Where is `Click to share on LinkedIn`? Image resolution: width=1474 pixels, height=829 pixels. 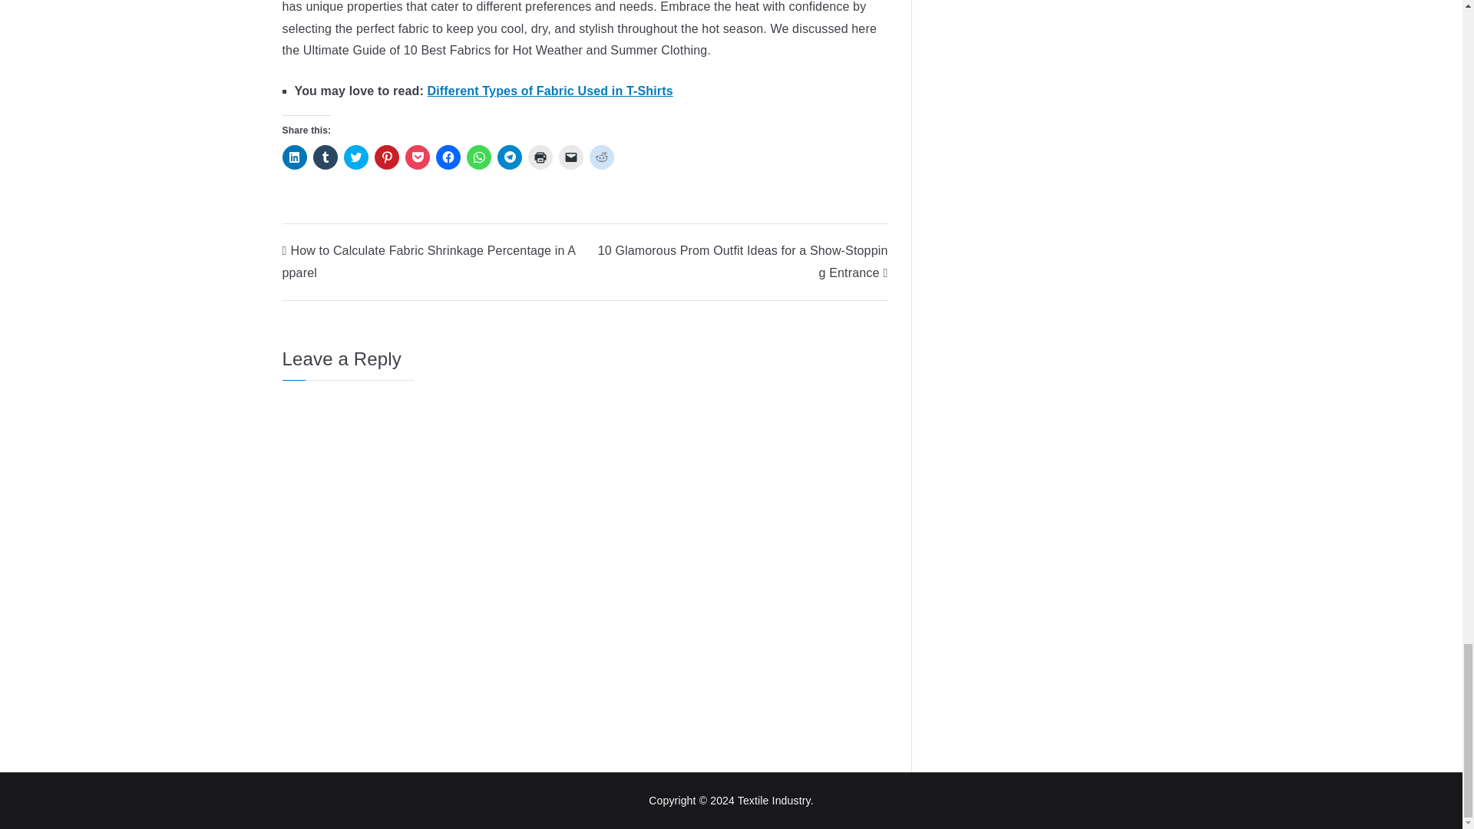
Click to share on LinkedIn is located at coordinates (295, 157).